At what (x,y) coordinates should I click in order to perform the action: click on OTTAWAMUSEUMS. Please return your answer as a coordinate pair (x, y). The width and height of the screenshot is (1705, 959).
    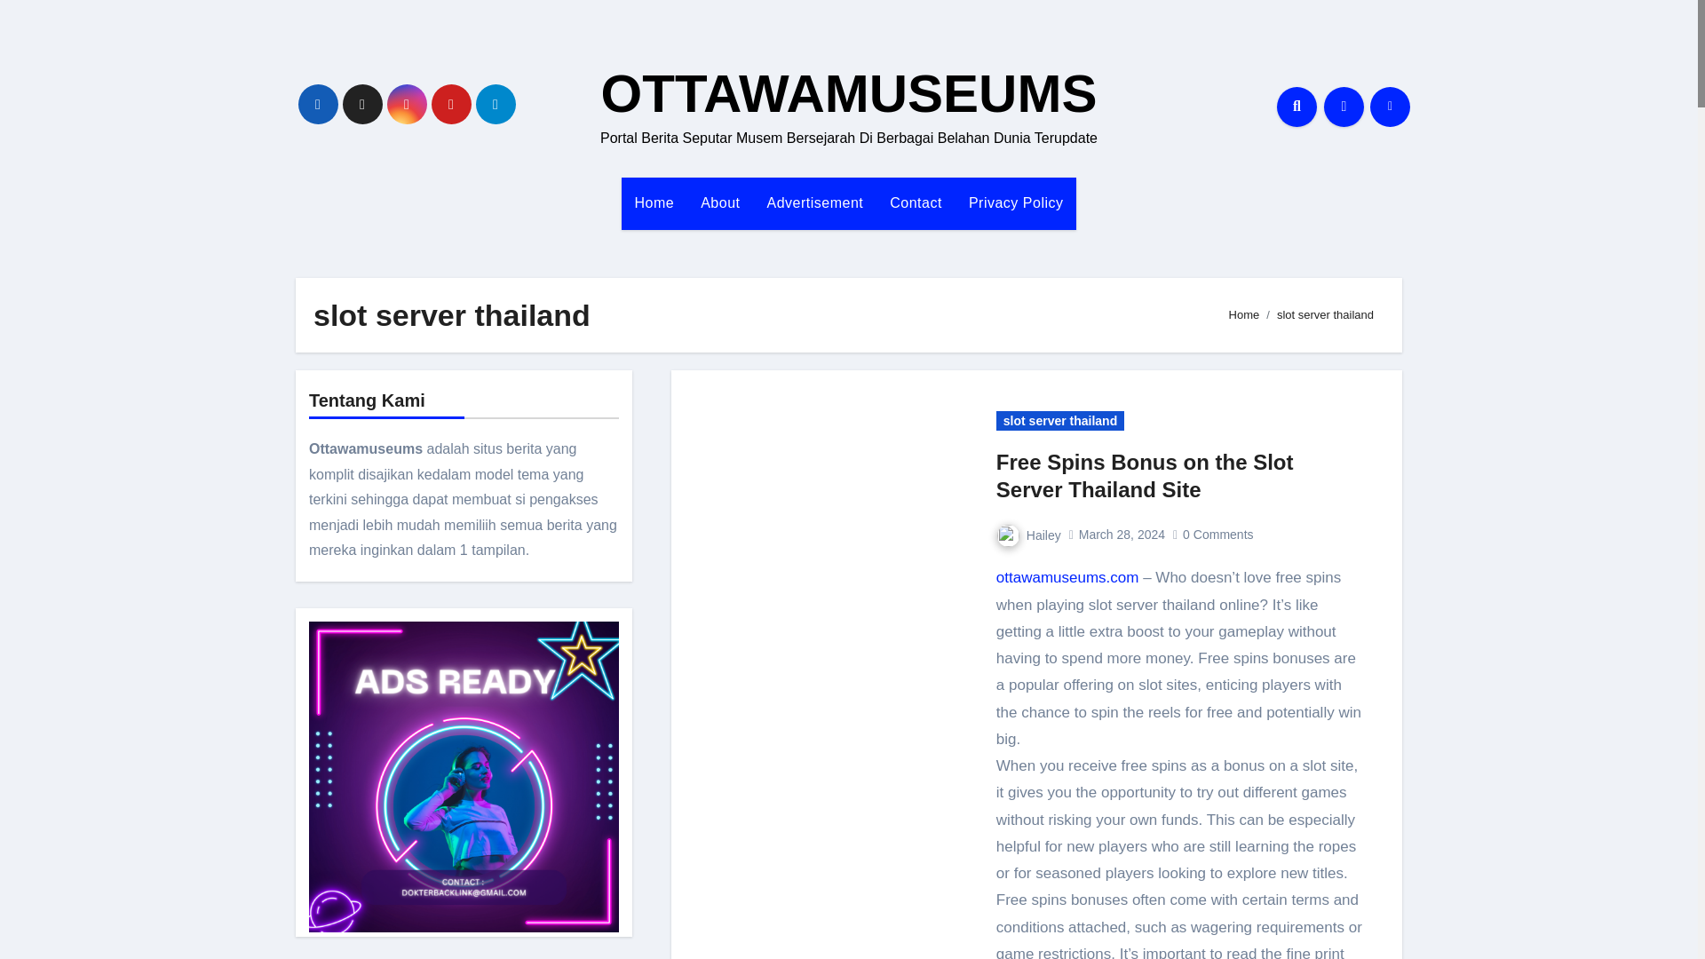
    Looking at the image, I should click on (849, 94).